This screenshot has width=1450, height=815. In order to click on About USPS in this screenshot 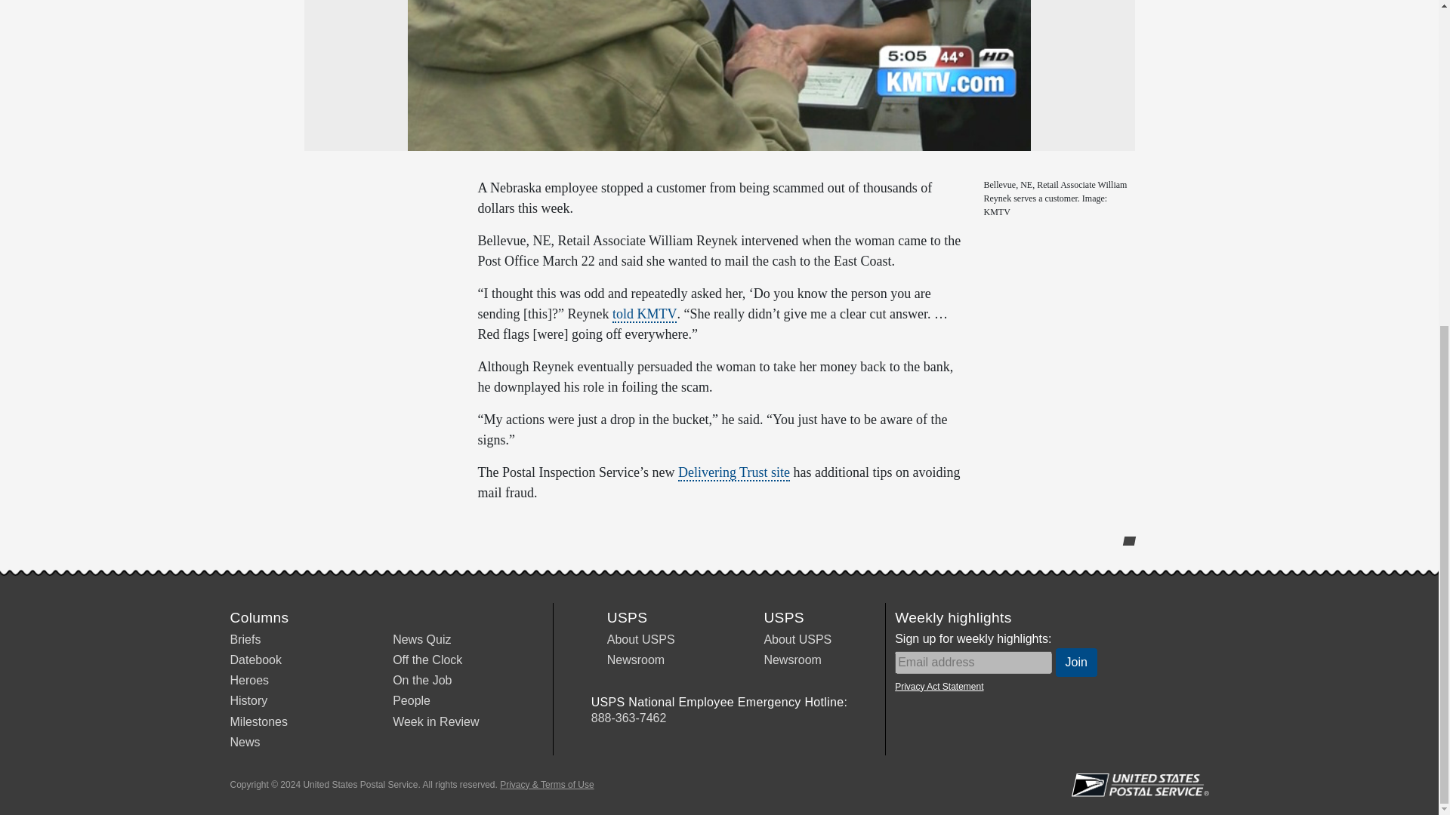, I will do `click(797, 640)`.